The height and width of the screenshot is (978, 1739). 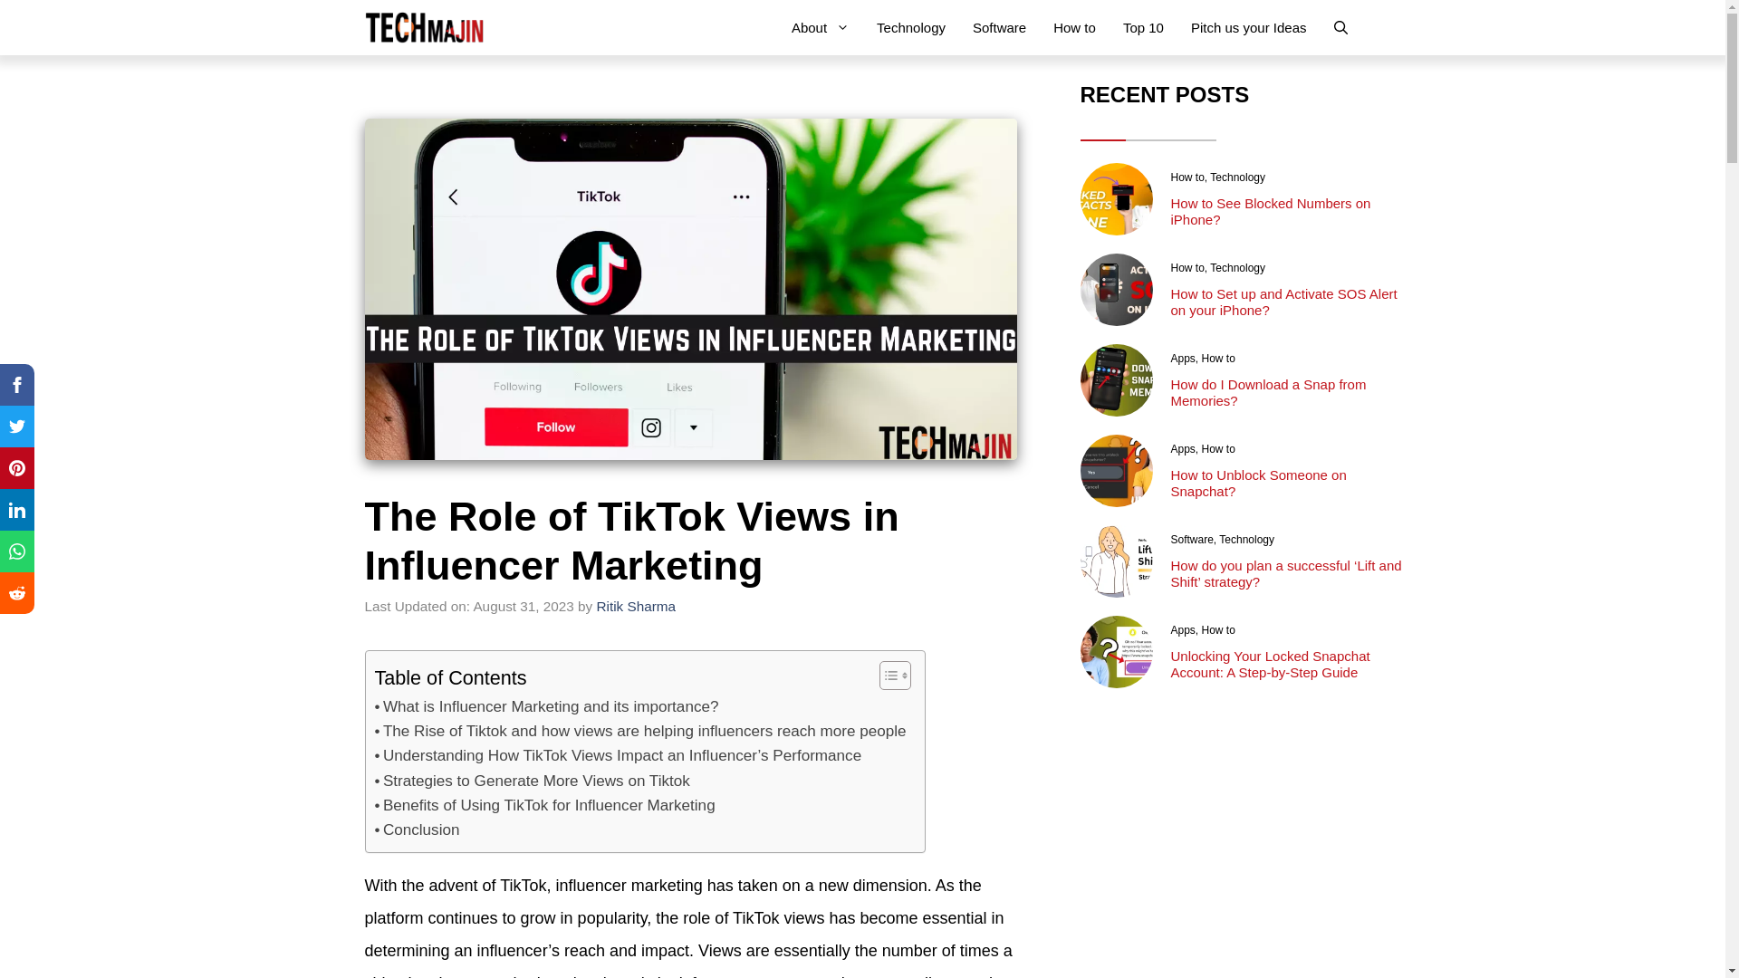 What do you see at coordinates (636, 606) in the screenshot?
I see `View all posts by Ritik Sharma` at bounding box center [636, 606].